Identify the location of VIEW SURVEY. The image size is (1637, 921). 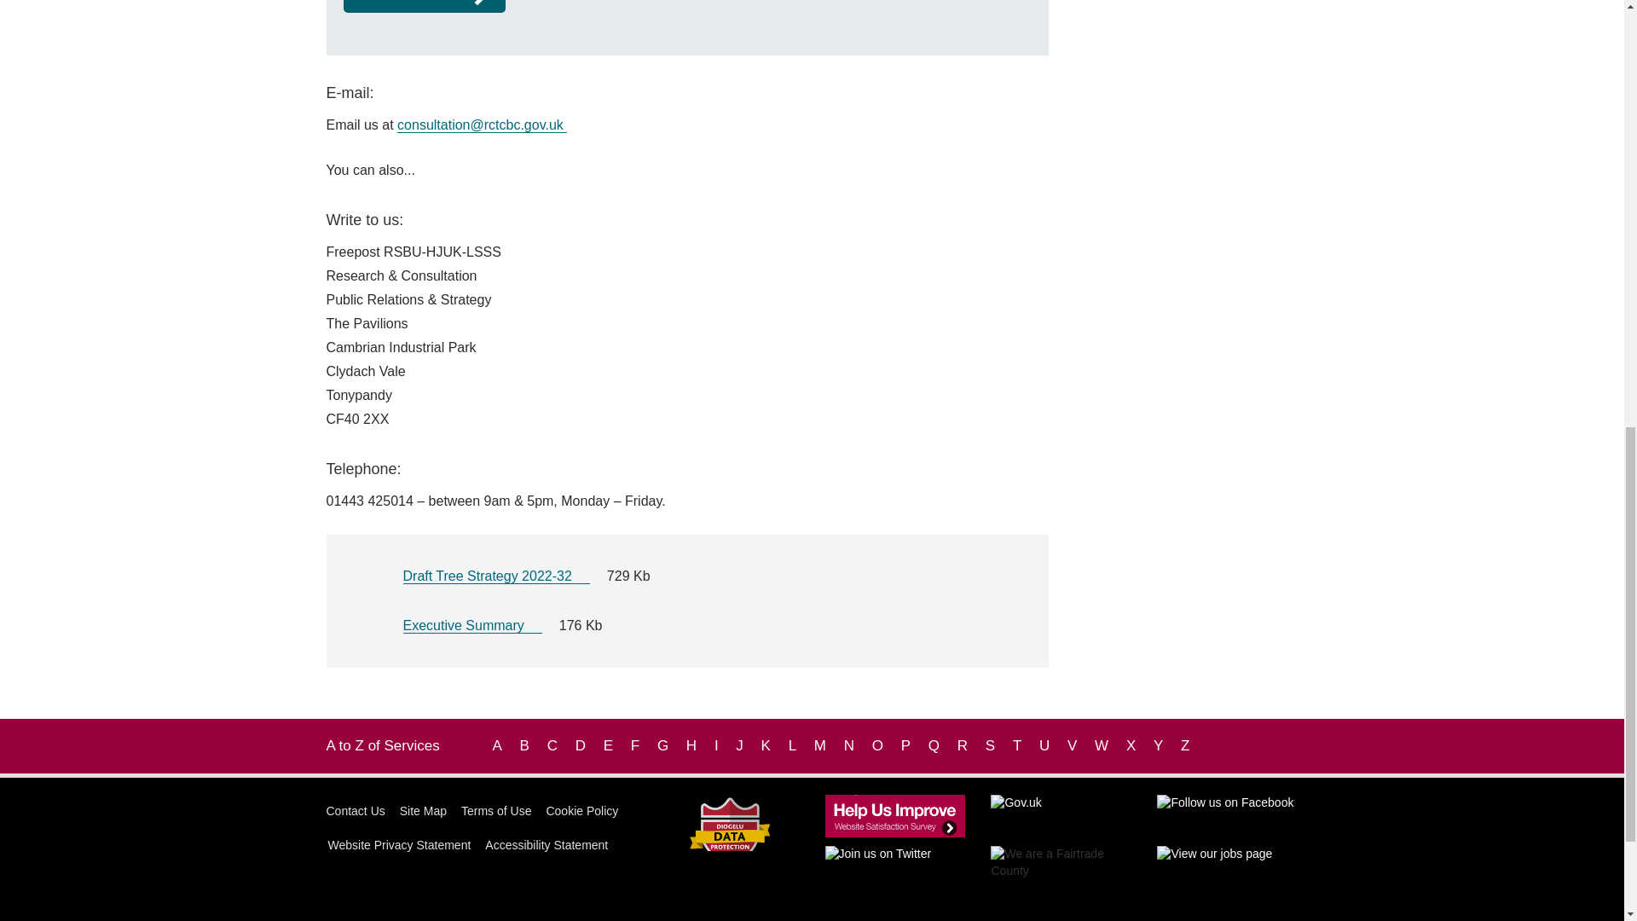
(424, 7).